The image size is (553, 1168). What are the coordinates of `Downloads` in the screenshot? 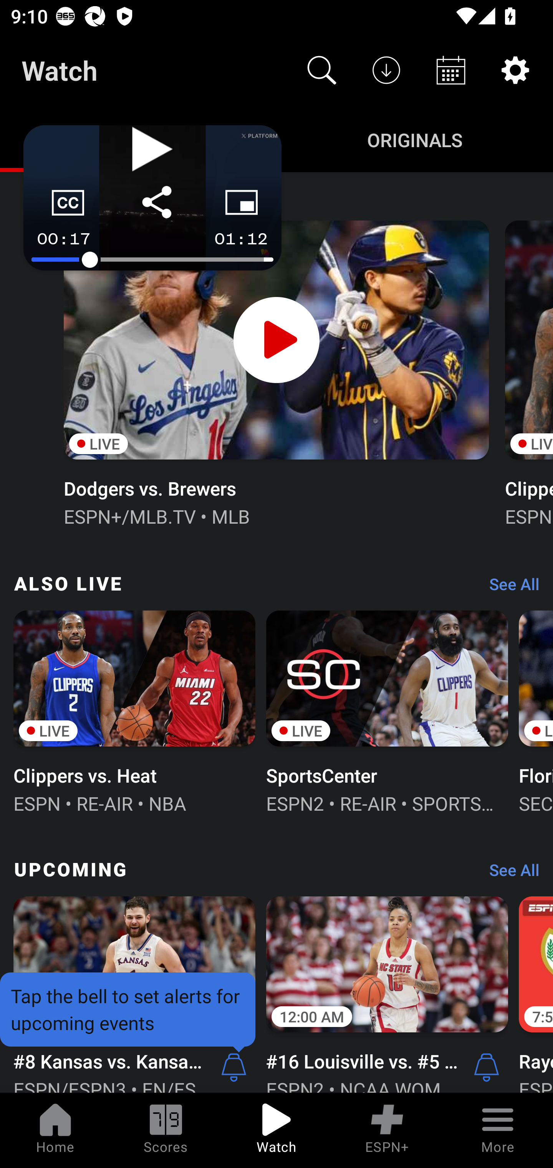 It's located at (386, 70).